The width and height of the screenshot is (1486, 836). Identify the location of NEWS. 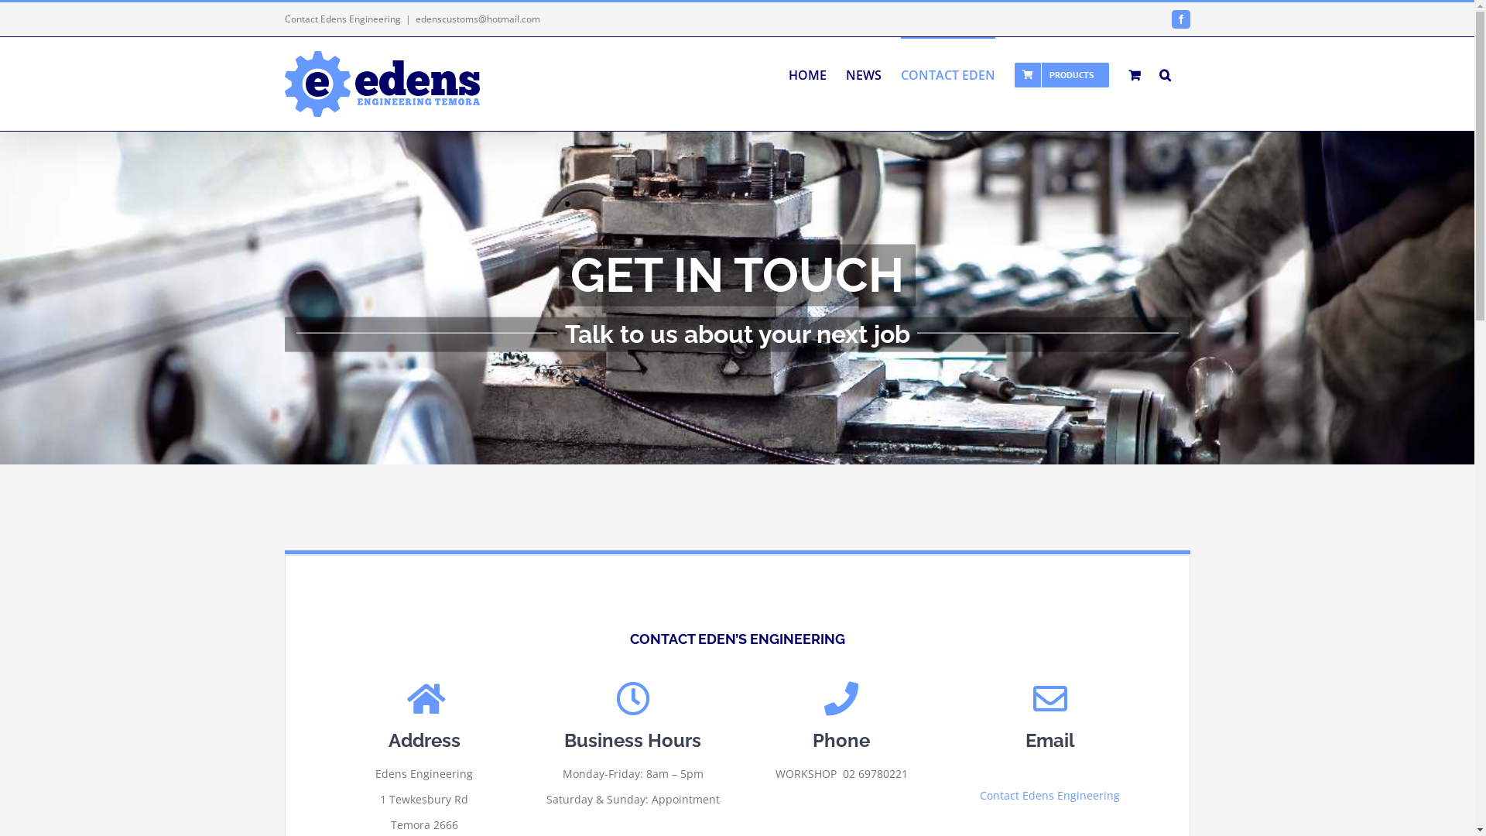
(863, 74).